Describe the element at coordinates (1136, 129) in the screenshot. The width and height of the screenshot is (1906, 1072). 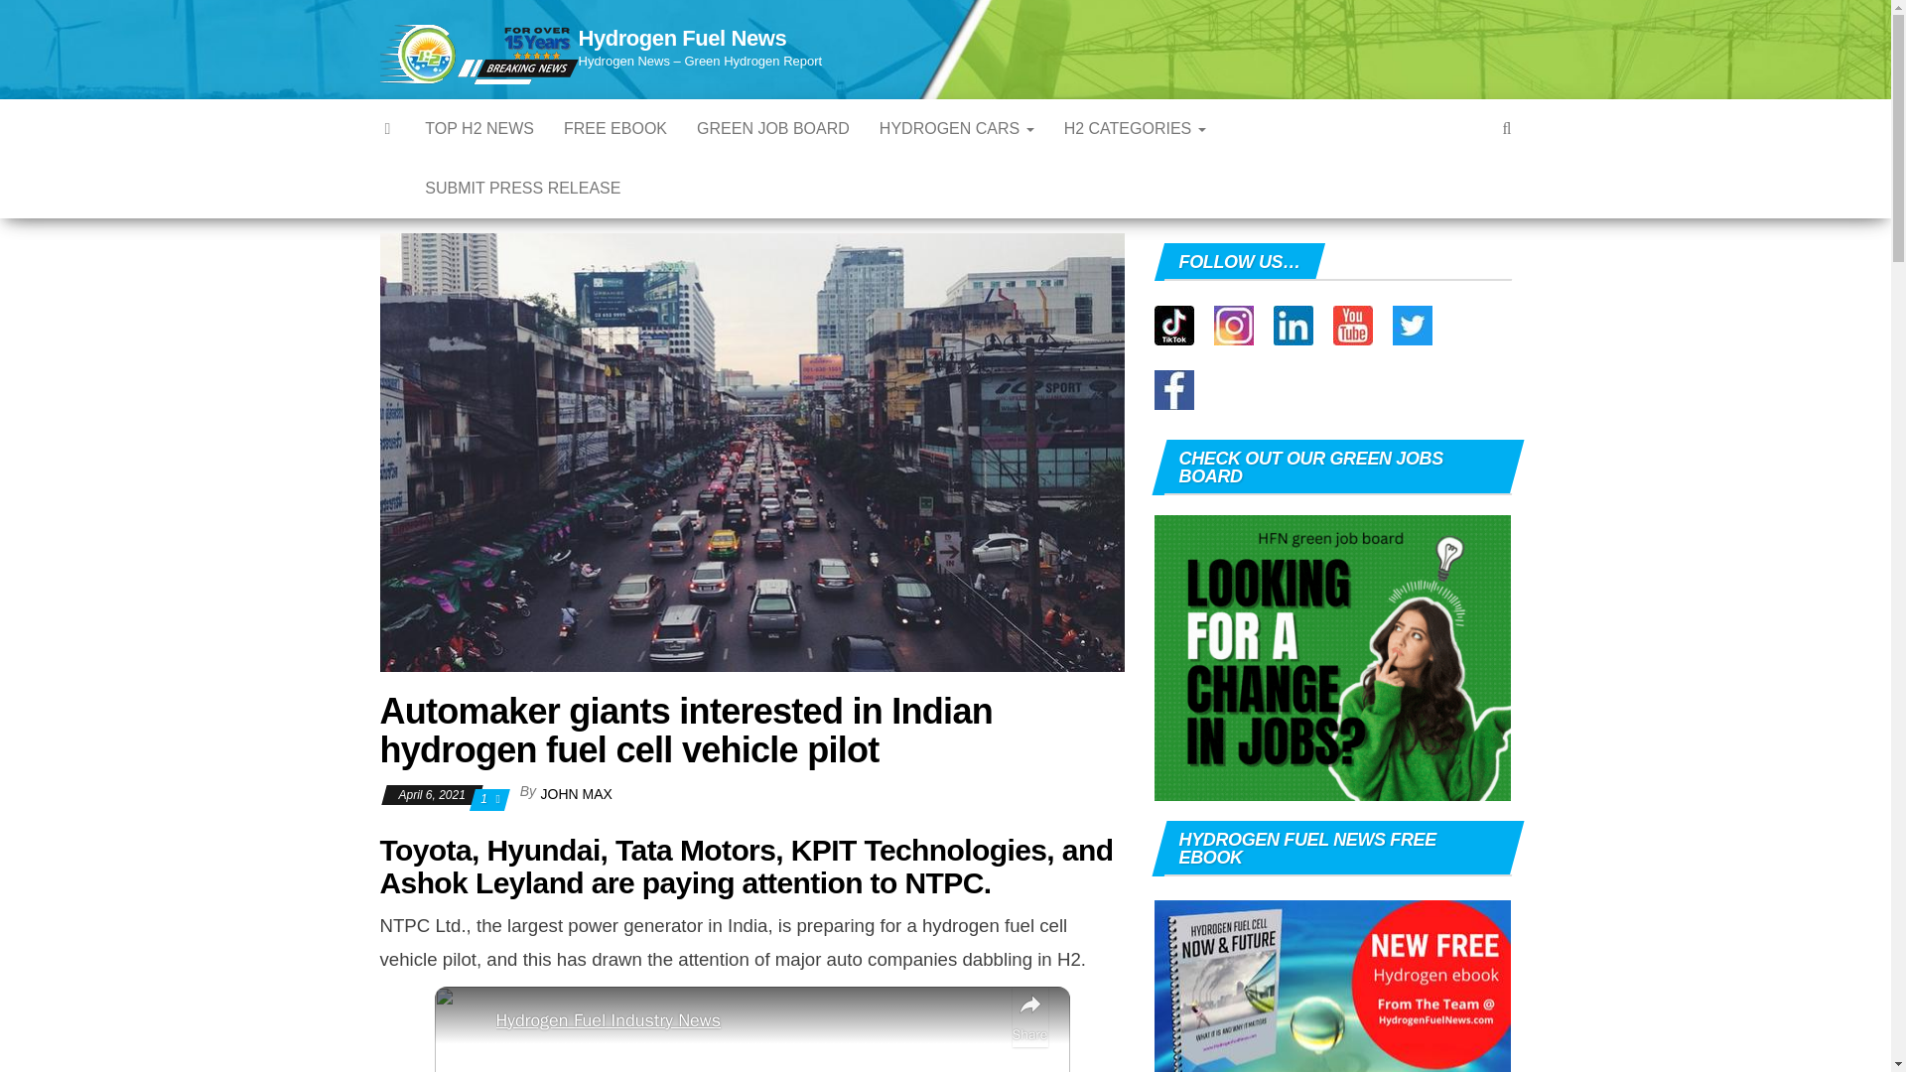
I see `H2 CATEGORIES` at that location.